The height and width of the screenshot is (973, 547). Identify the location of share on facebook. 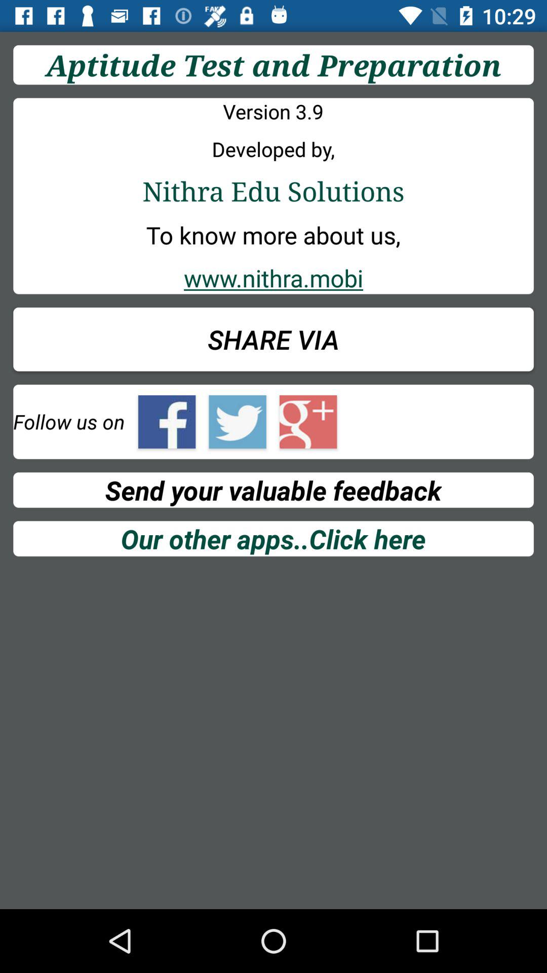
(167, 422).